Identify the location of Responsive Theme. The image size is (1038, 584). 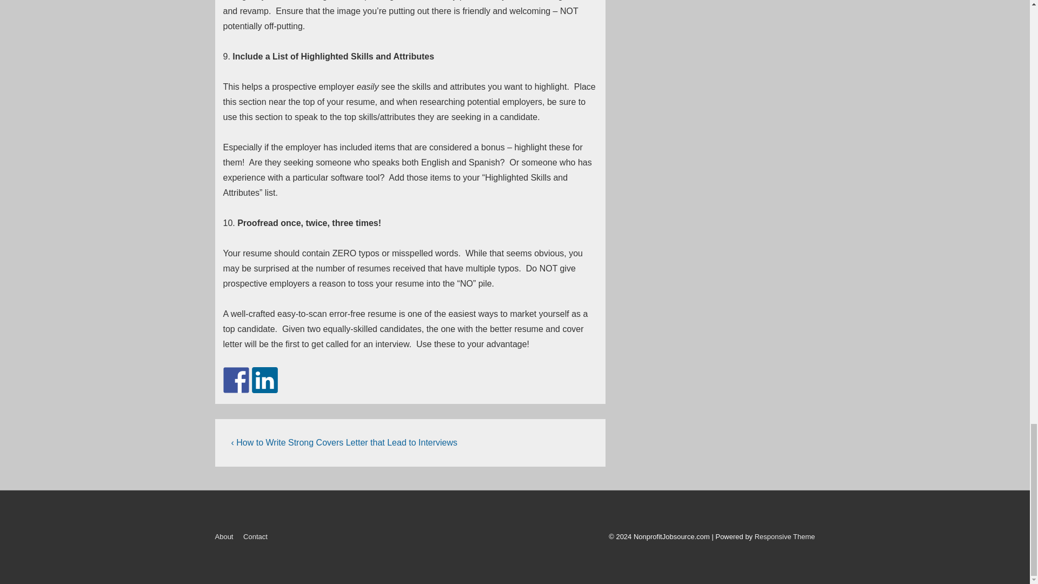
(784, 536).